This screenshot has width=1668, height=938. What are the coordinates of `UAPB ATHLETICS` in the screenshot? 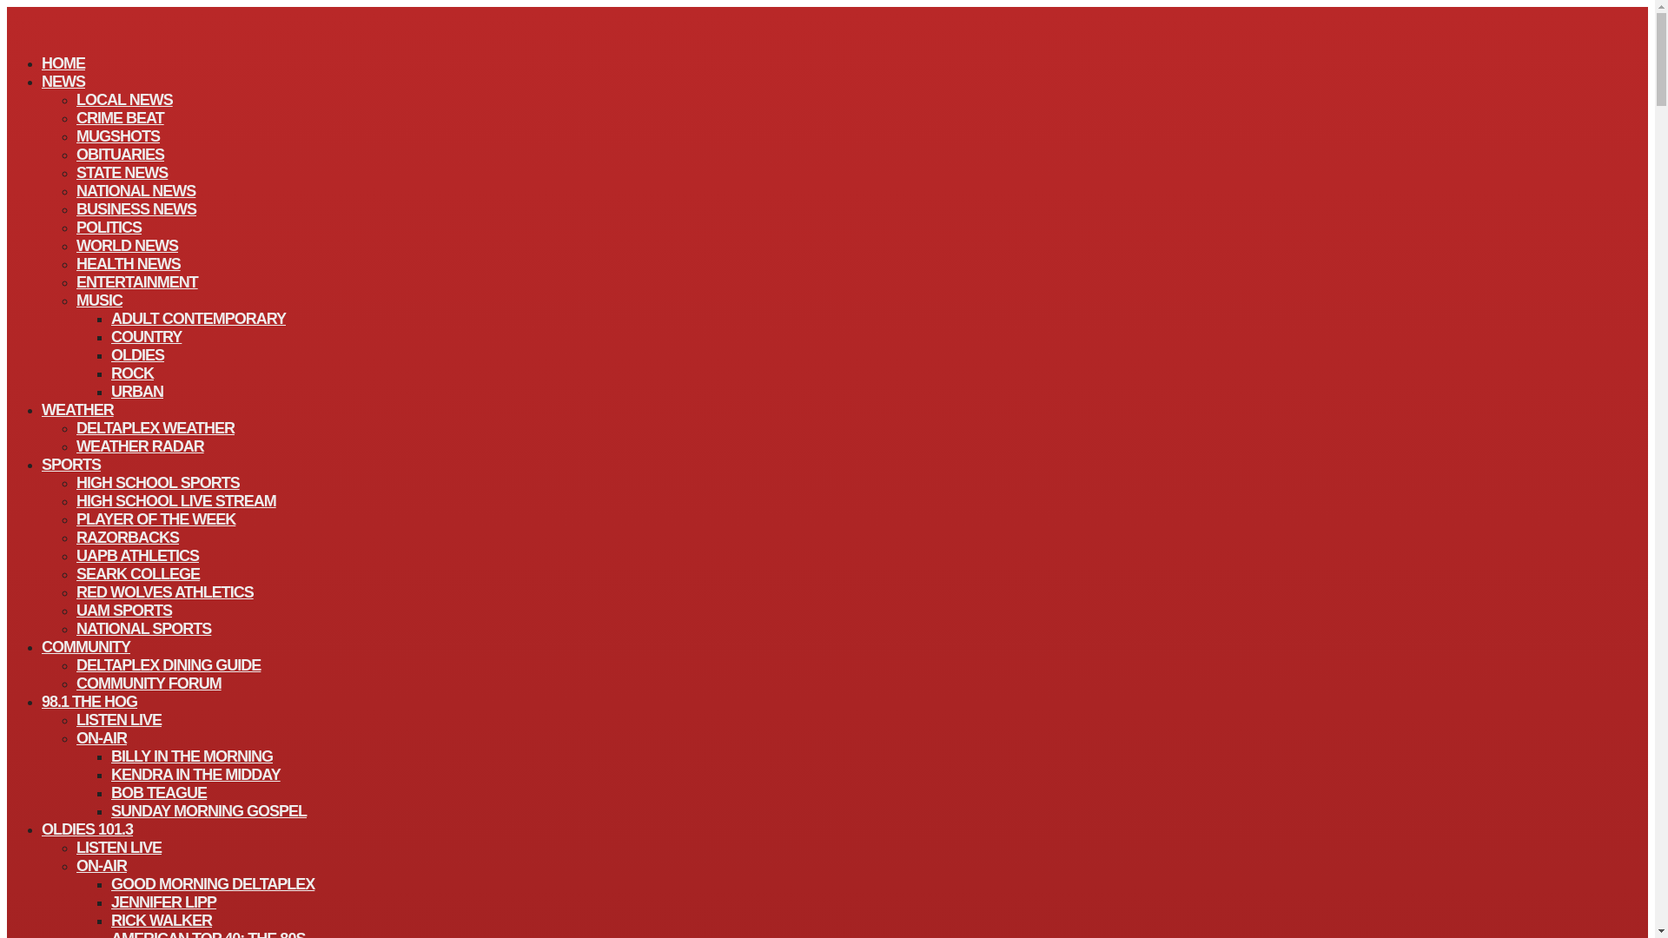 It's located at (137, 556).